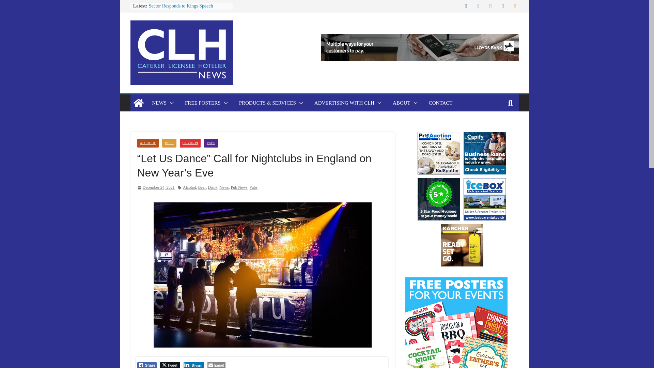 This screenshot has width=654, height=368. What do you see at coordinates (181, 5) in the screenshot?
I see `Sector Responds to Kings Speech` at bounding box center [181, 5].